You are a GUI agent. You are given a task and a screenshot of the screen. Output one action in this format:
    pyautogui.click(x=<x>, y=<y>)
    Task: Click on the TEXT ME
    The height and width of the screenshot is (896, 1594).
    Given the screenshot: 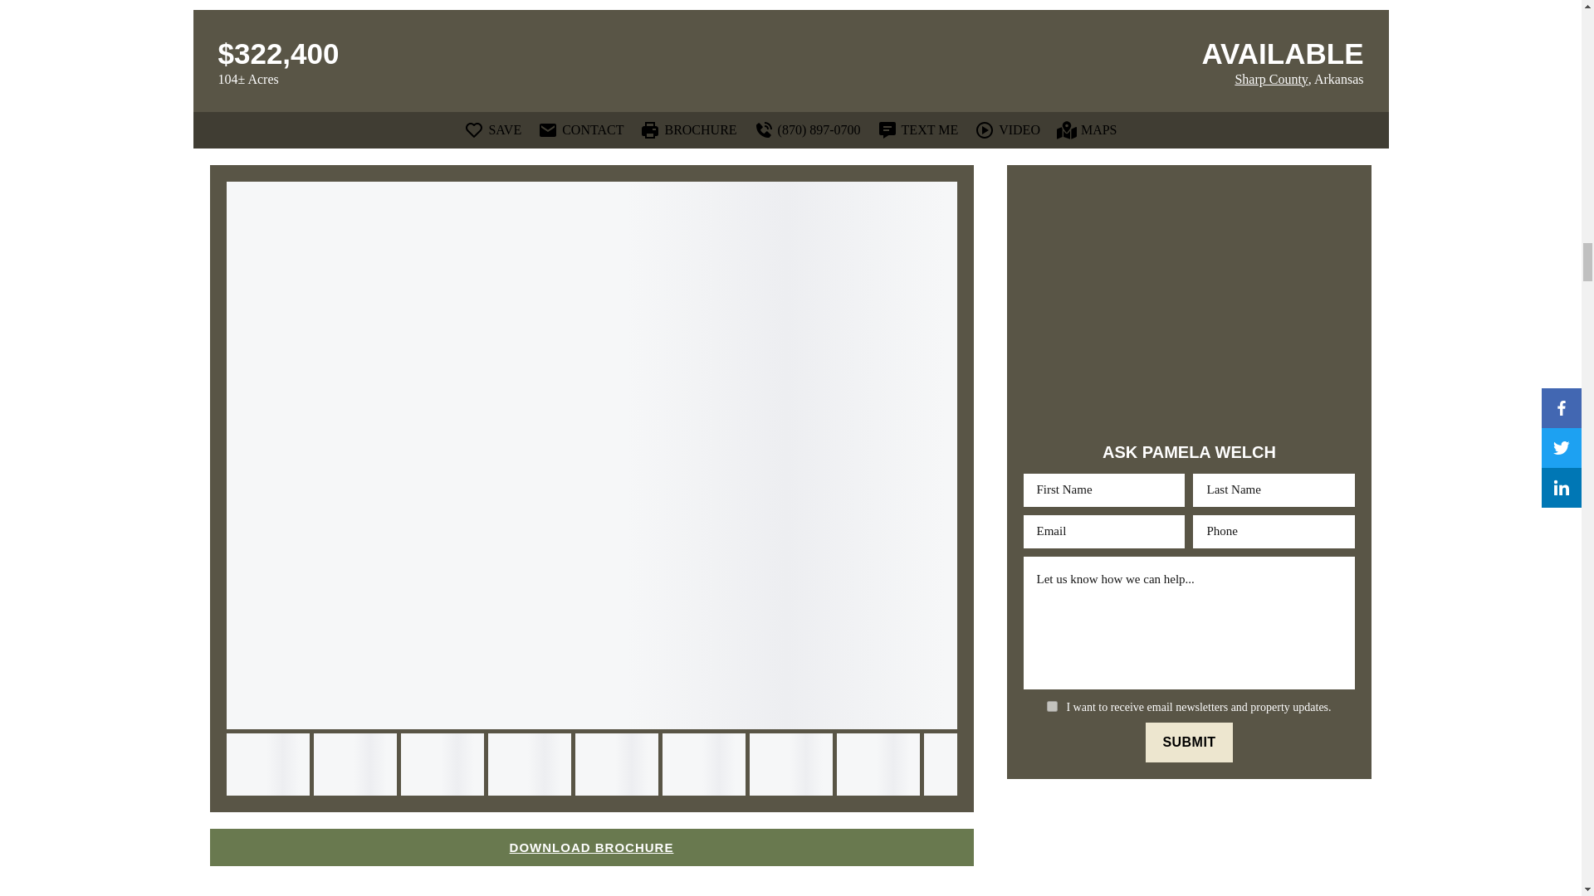 What is the action you would take?
    pyautogui.click(x=918, y=129)
    